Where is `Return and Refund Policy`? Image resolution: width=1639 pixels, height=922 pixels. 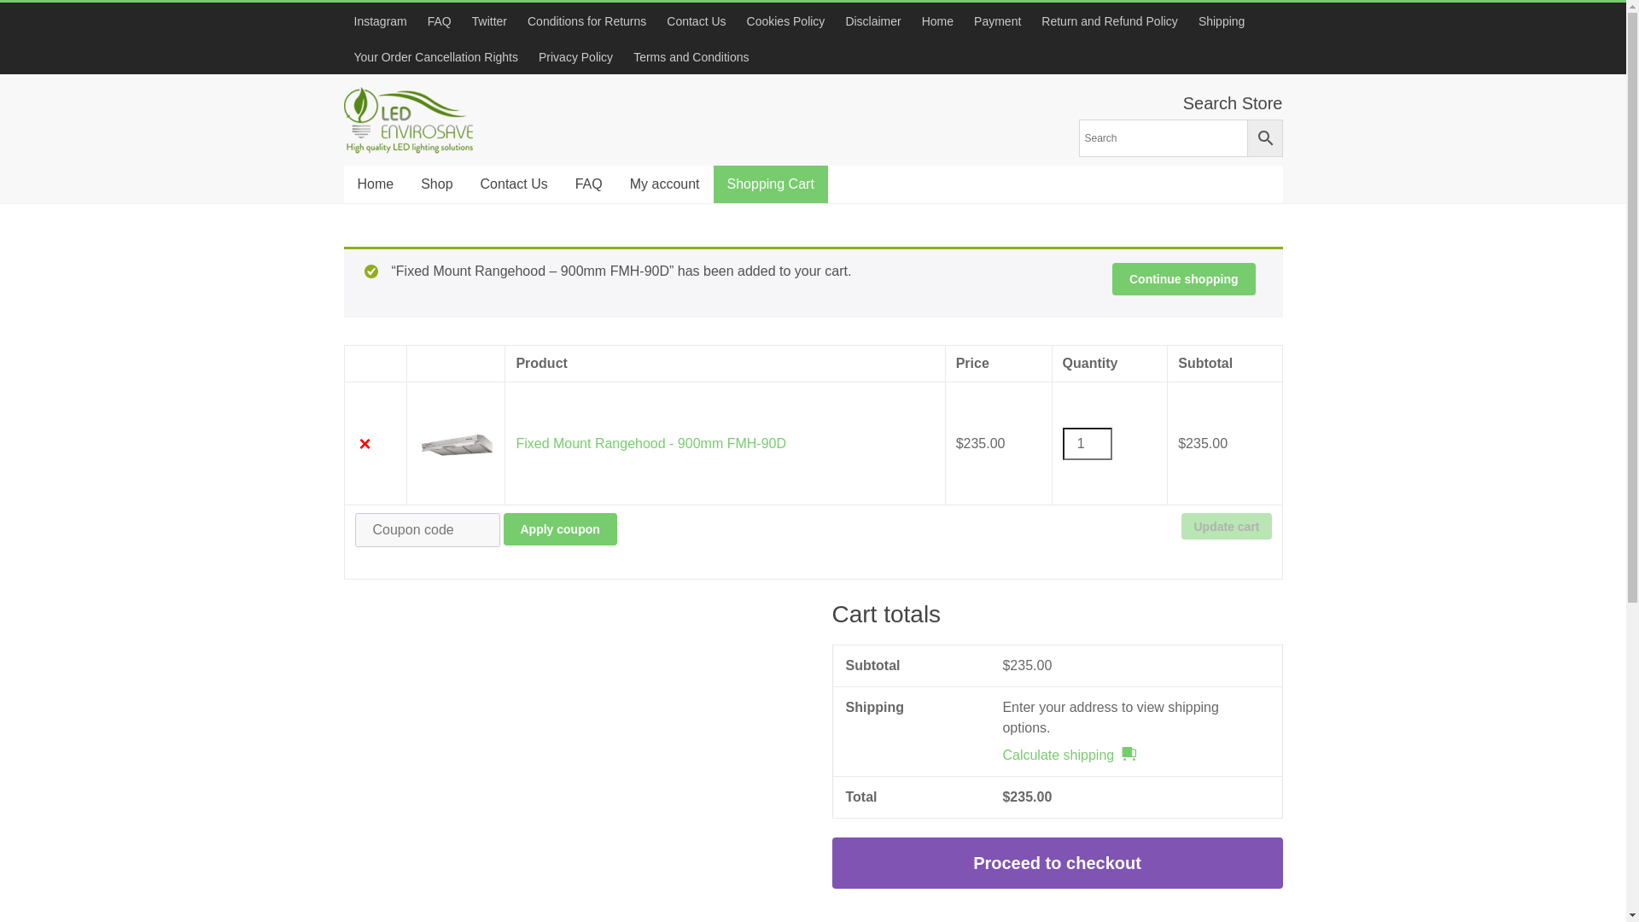
Return and Refund Policy is located at coordinates (1110, 20).